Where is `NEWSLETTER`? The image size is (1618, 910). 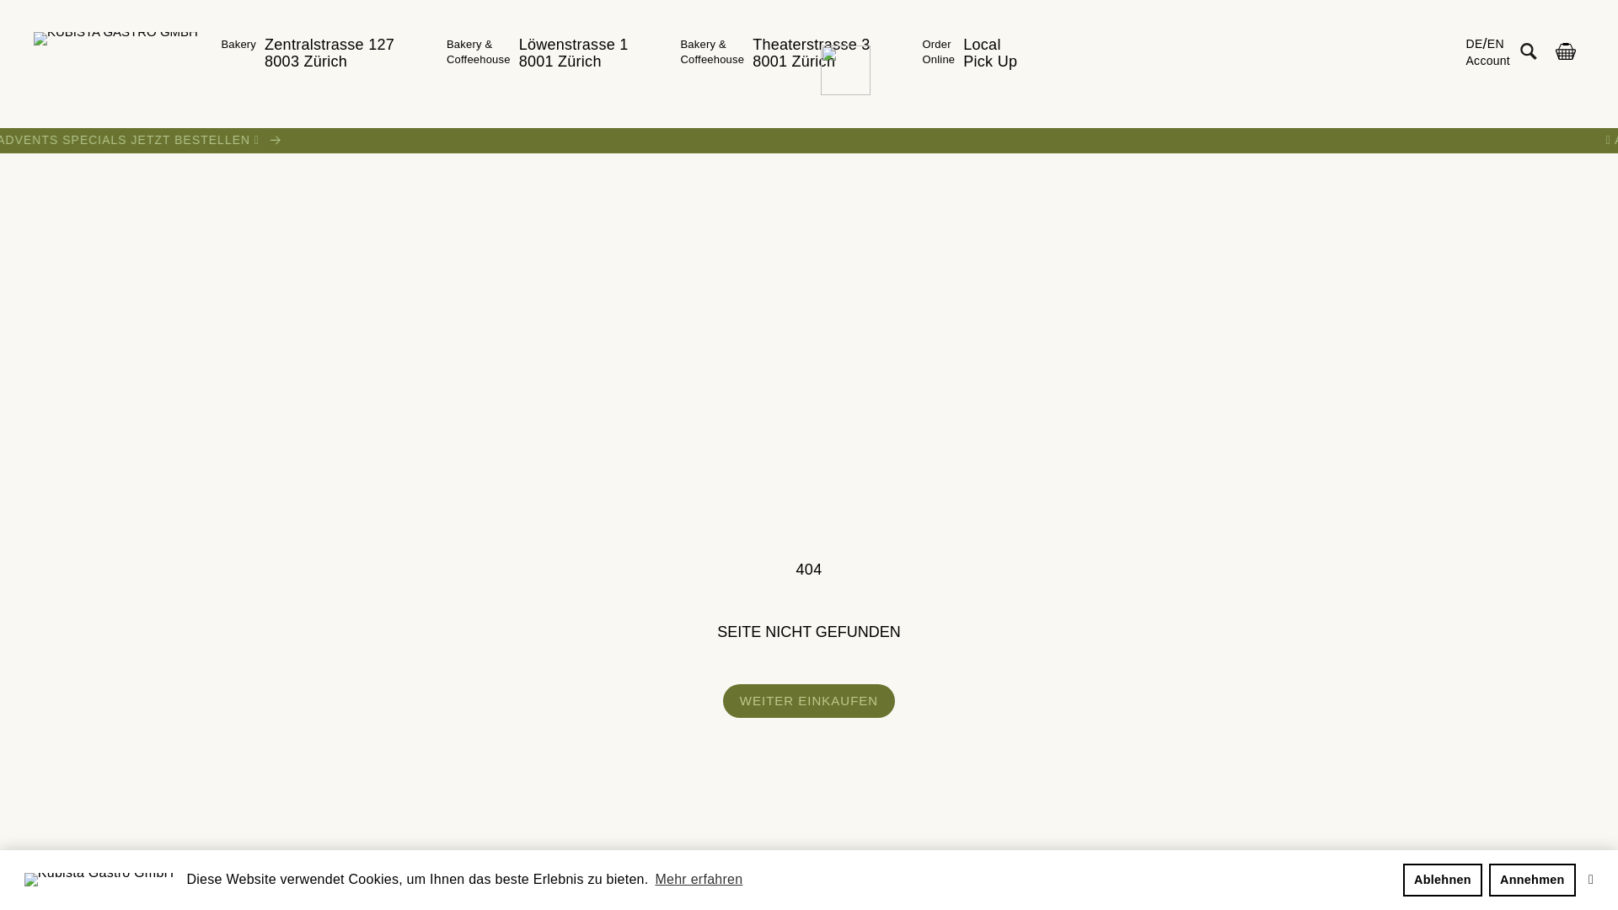
NEWSLETTER is located at coordinates (1070, 876).